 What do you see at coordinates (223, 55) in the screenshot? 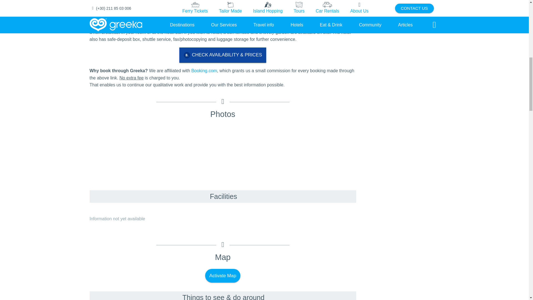
I see `Book at Avra with Booking.com` at bounding box center [223, 55].